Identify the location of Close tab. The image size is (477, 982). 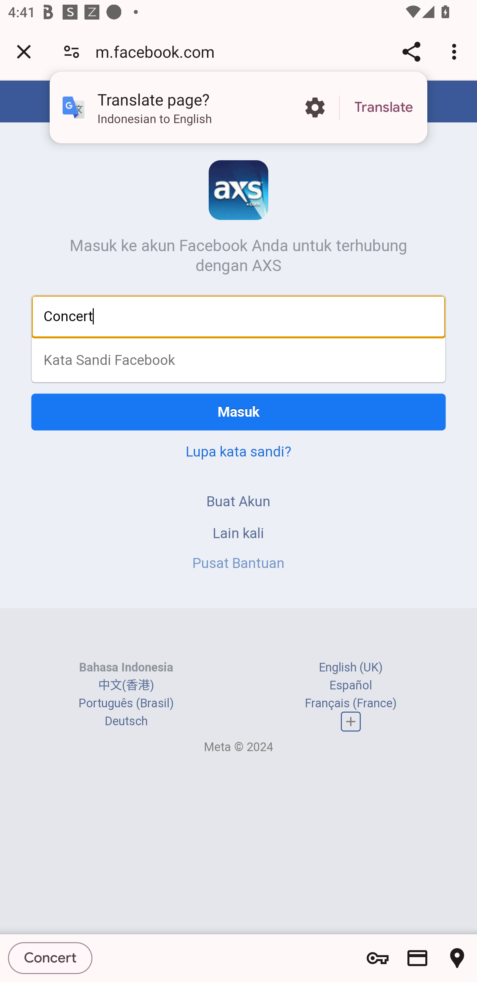
(24, 51).